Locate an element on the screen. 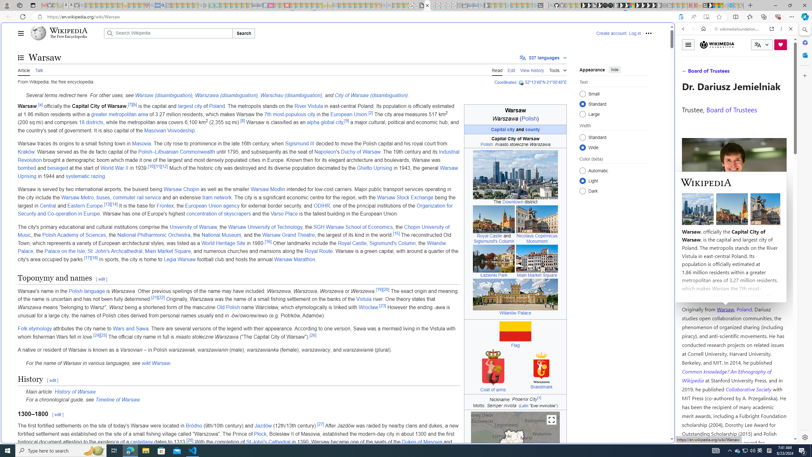 This screenshot has height=457, width=812. Varso Place is located at coordinates (284, 214).